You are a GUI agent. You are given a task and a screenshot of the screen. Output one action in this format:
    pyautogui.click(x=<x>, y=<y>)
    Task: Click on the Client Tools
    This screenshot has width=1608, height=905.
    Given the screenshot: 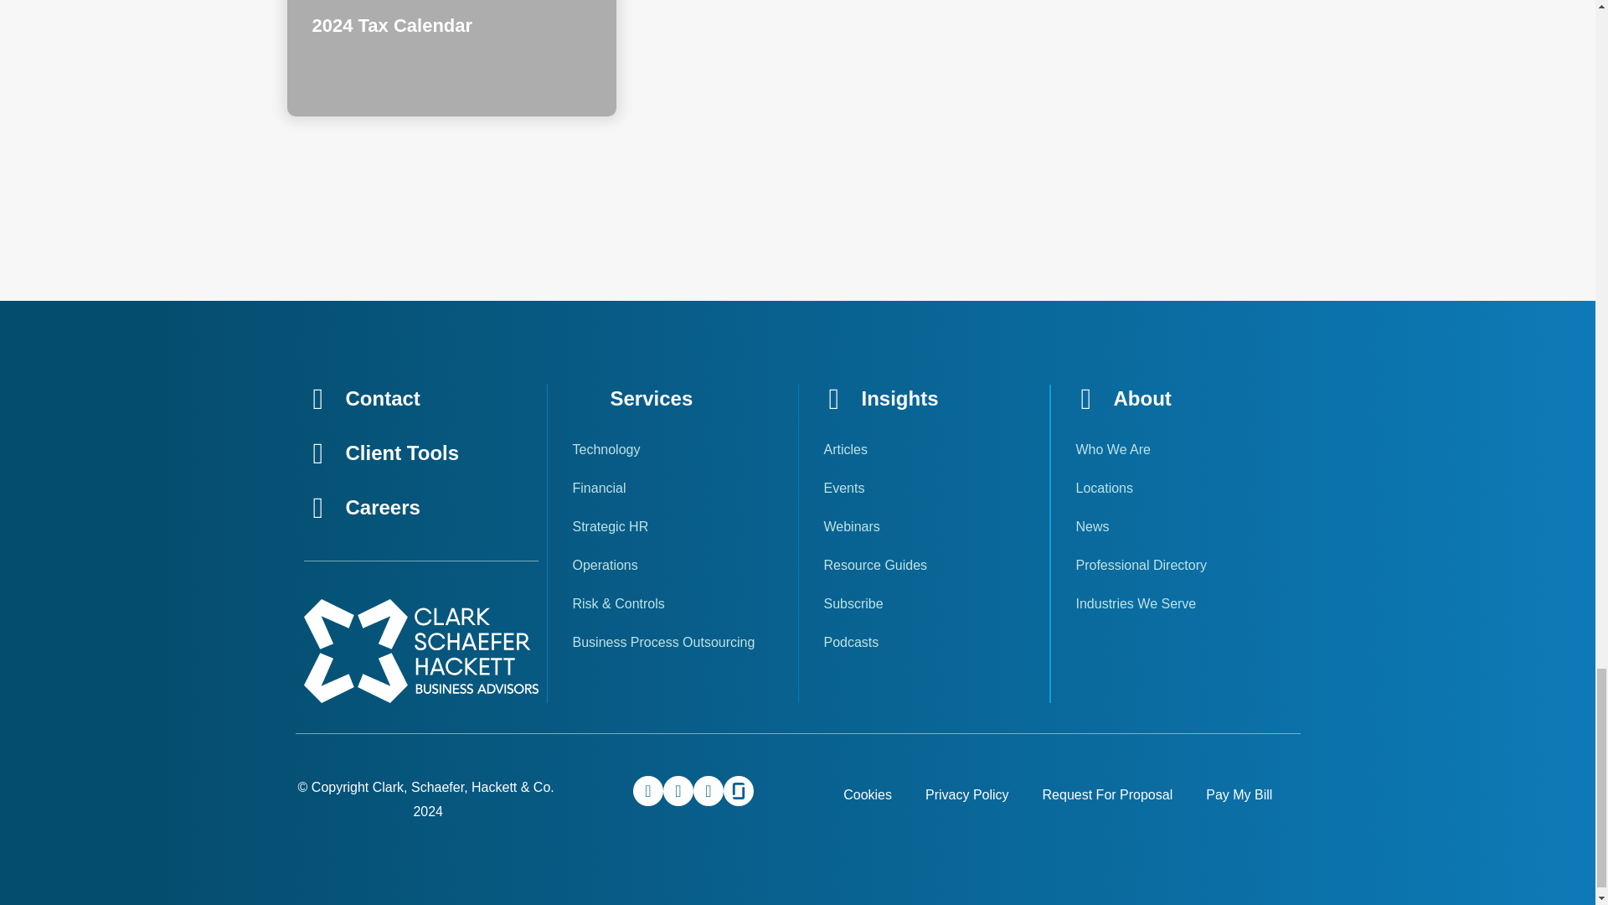 What is the action you would take?
    pyautogui.click(x=402, y=452)
    